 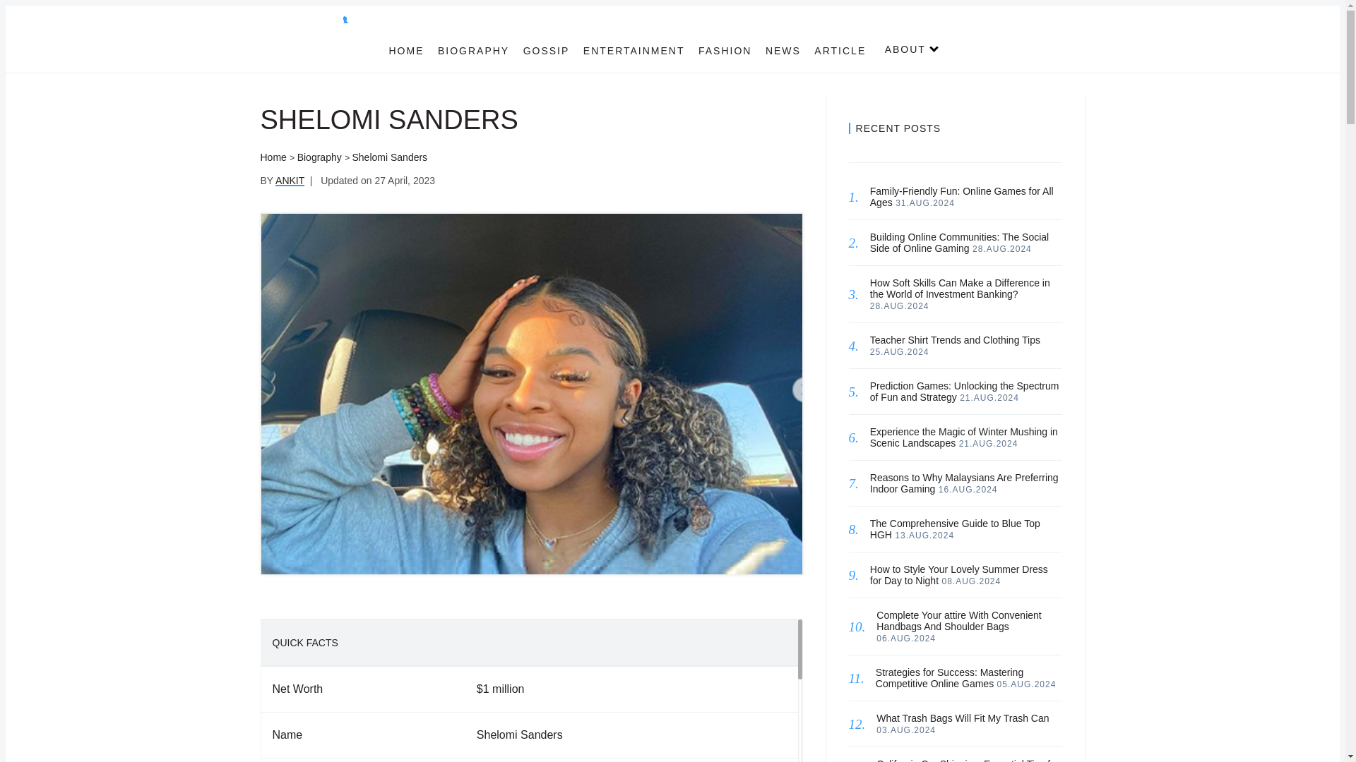 What do you see at coordinates (783, 50) in the screenshot?
I see `NEWS` at bounding box center [783, 50].